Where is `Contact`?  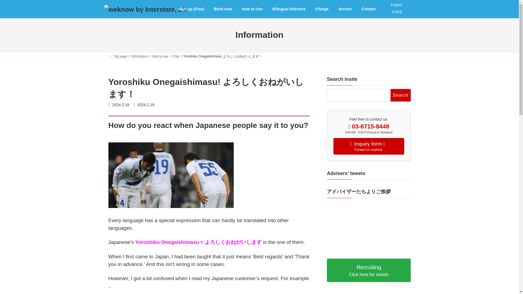
Contact is located at coordinates (397, 11).